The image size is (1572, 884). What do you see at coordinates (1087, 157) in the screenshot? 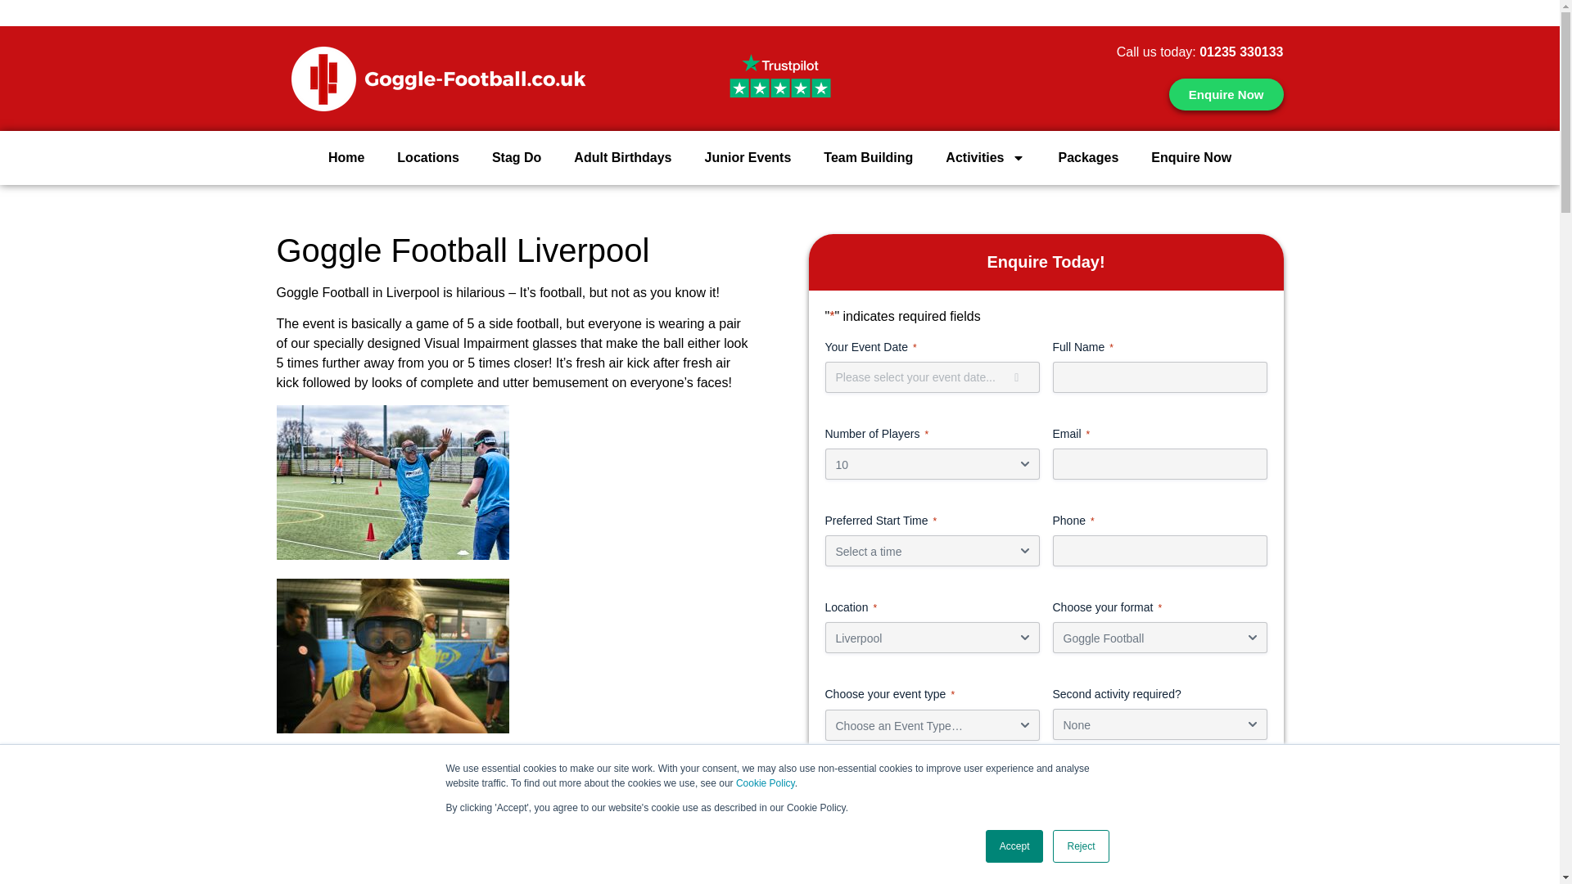
I see `Packages` at bounding box center [1087, 157].